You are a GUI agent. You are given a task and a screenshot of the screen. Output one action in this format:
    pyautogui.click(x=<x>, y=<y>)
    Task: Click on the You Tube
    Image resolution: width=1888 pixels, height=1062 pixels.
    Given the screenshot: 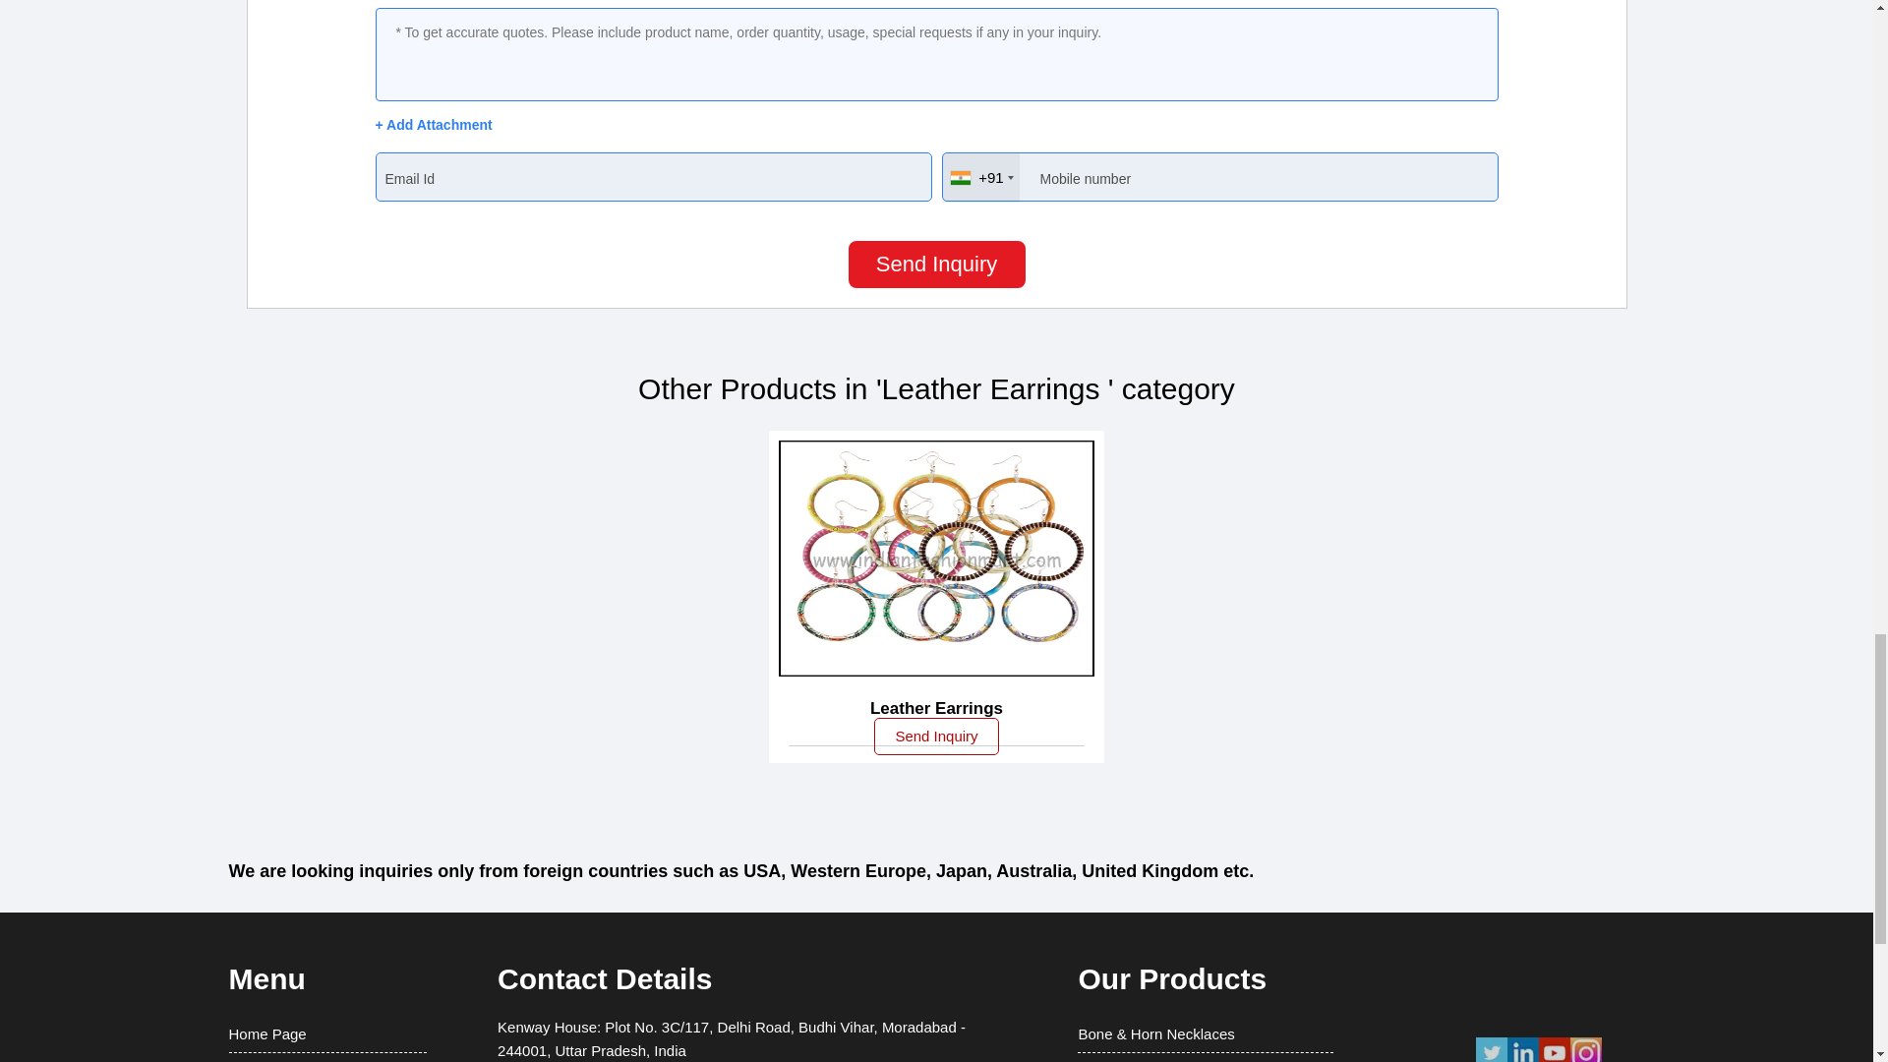 What is the action you would take?
    pyautogui.click(x=1554, y=1060)
    